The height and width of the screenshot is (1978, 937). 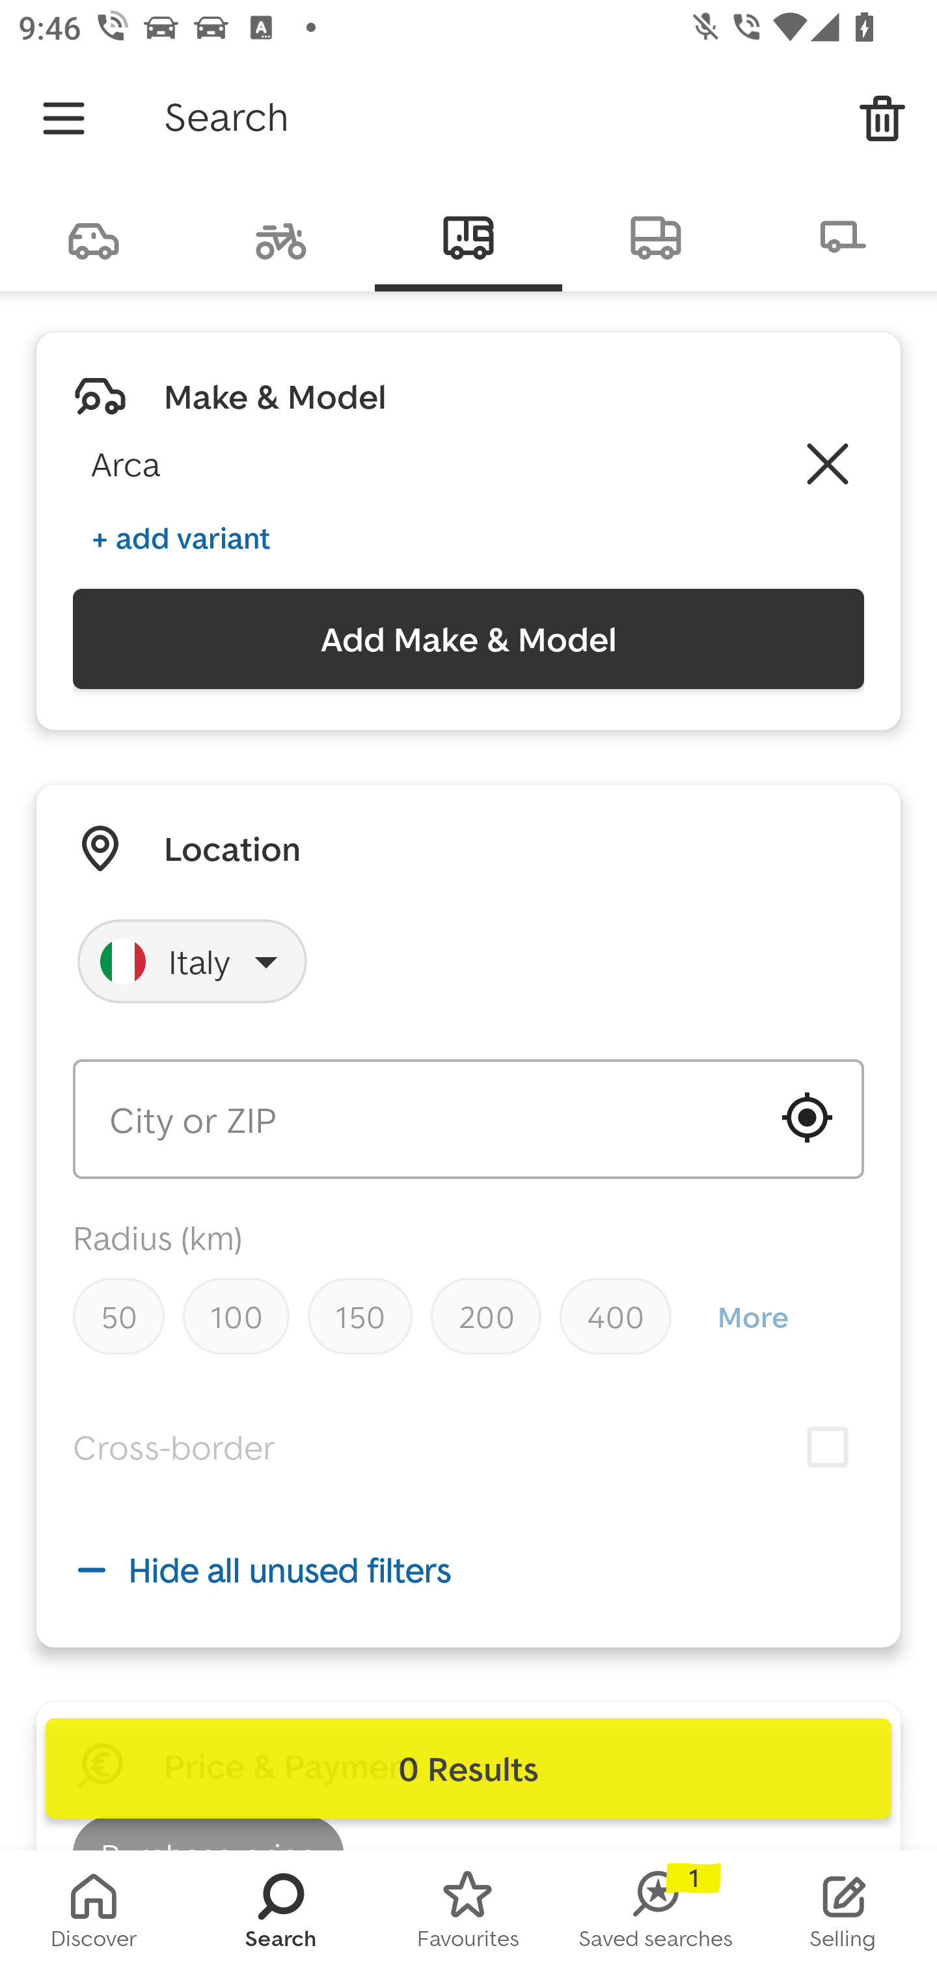 I want to click on 0 Results, so click(x=468, y=1768).